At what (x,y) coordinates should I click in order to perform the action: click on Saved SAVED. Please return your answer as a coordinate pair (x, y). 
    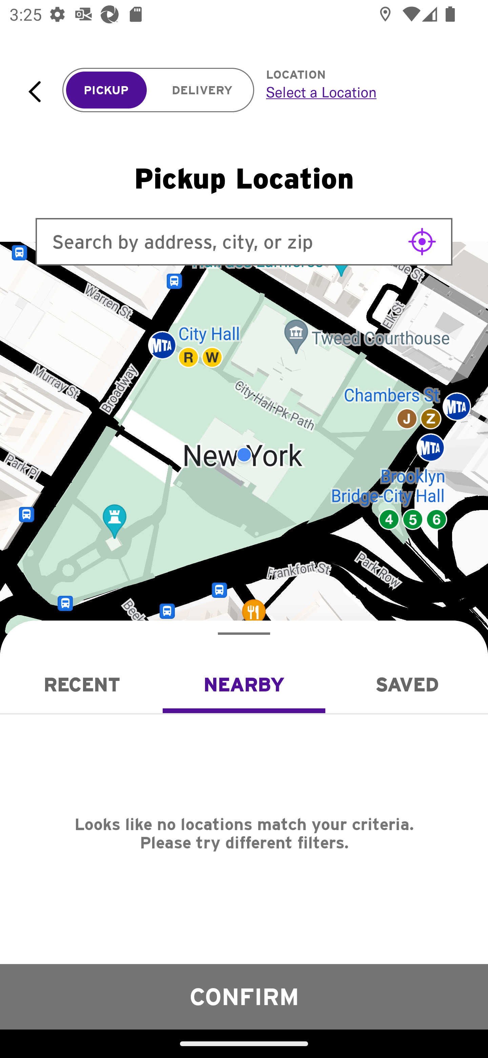
    Looking at the image, I should click on (407, 684).